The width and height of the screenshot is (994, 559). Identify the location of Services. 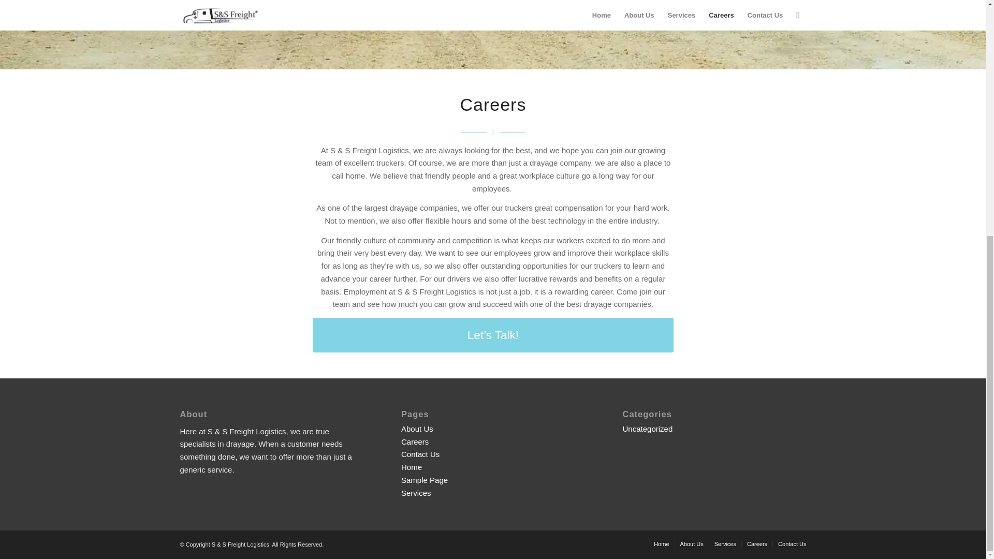
(725, 544).